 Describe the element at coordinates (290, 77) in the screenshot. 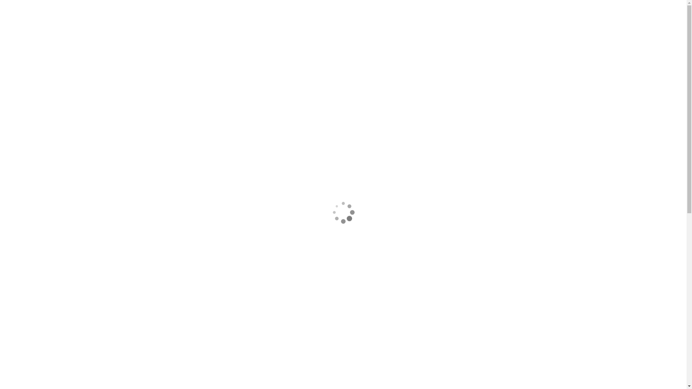

I see `HARM REDUCTION` at that location.